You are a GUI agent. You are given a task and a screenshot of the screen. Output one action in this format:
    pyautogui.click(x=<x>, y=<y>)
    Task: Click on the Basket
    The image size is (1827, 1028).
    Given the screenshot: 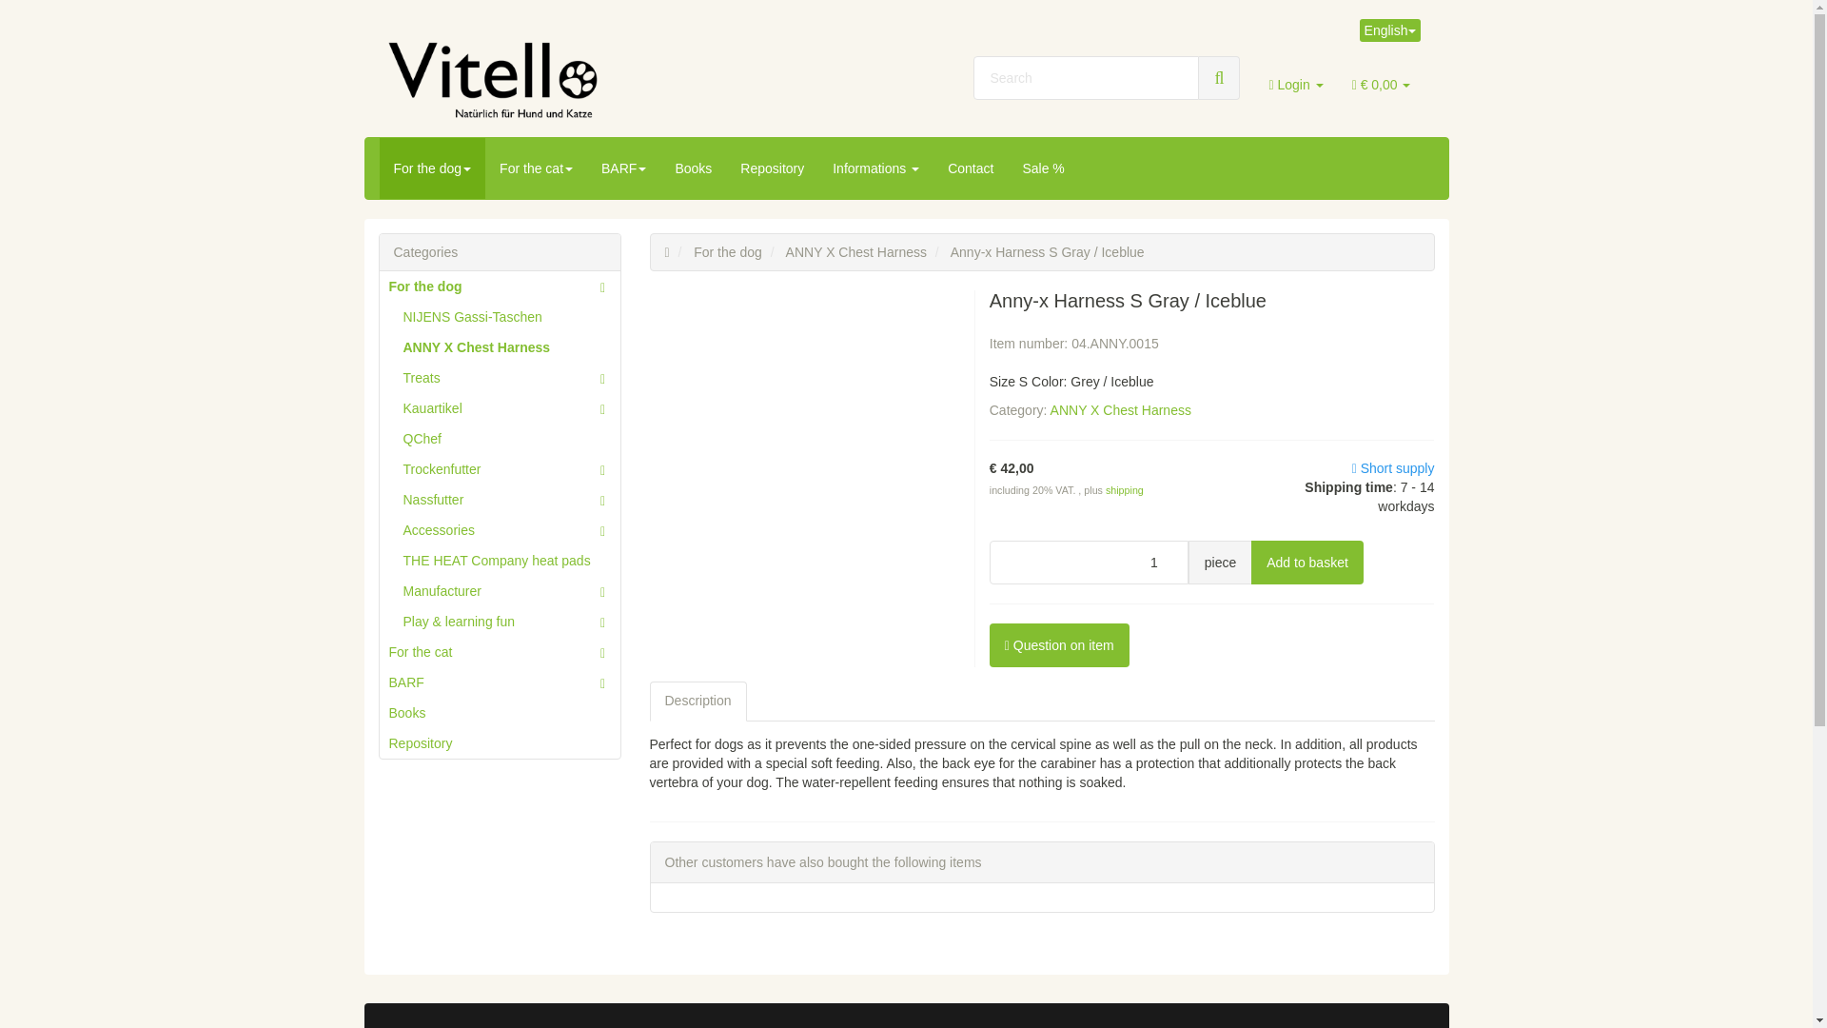 What is the action you would take?
    pyautogui.click(x=1381, y=84)
    